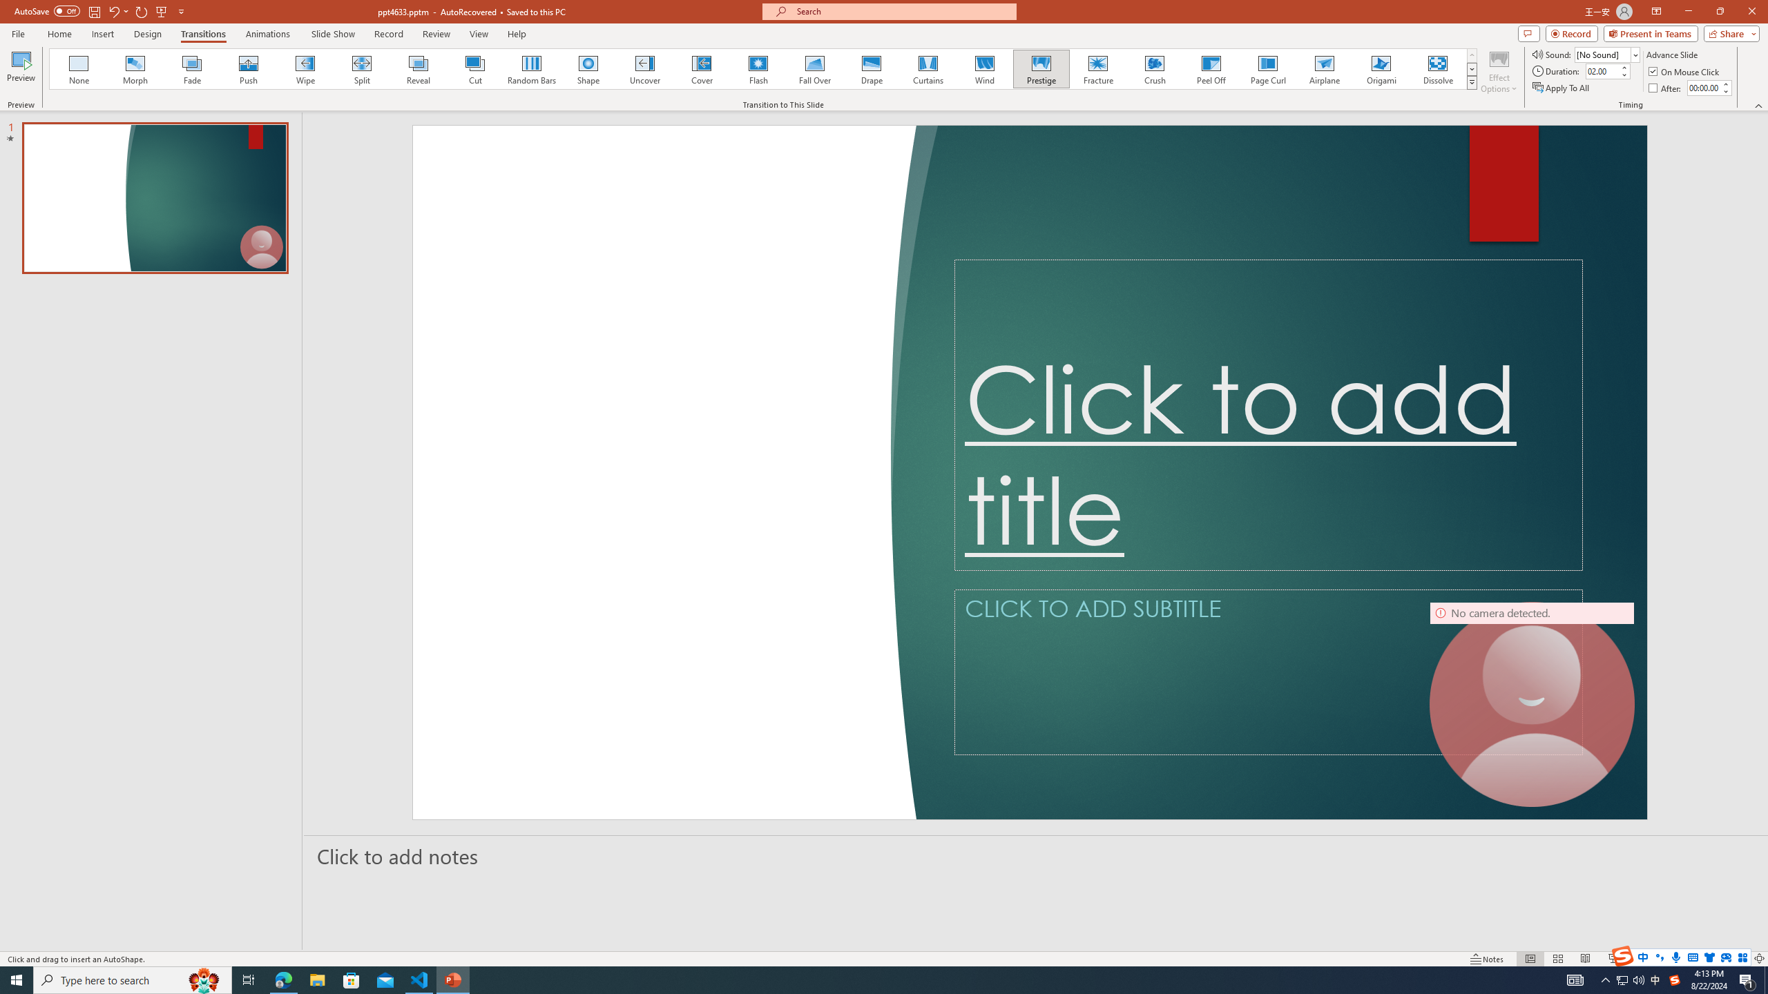 This screenshot has width=1768, height=994. What do you see at coordinates (1097, 69) in the screenshot?
I see `Fracture` at bounding box center [1097, 69].